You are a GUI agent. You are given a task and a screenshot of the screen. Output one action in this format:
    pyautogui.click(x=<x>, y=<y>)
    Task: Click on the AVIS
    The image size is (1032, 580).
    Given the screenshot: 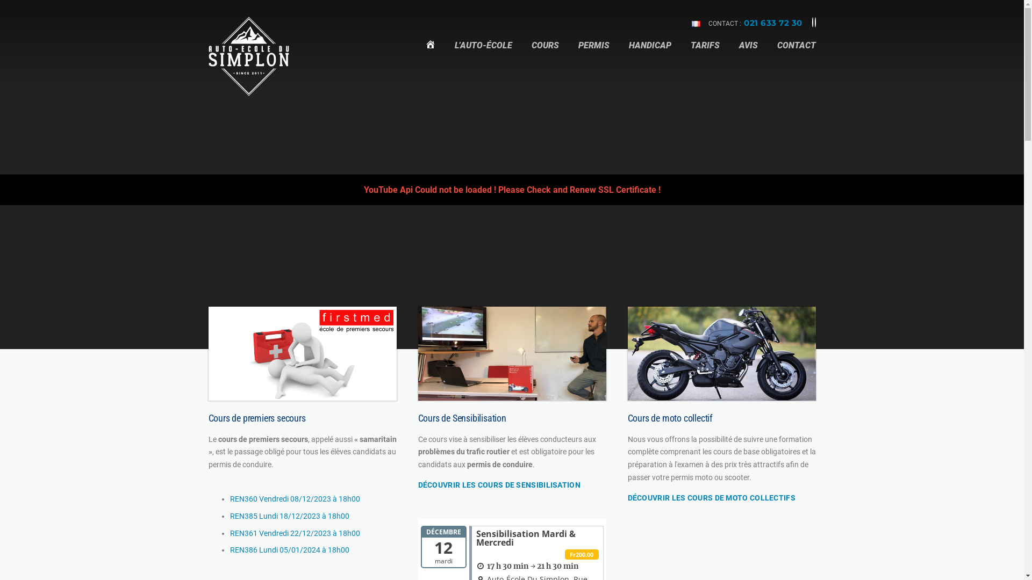 What is the action you would take?
    pyautogui.click(x=748, y=53)
    